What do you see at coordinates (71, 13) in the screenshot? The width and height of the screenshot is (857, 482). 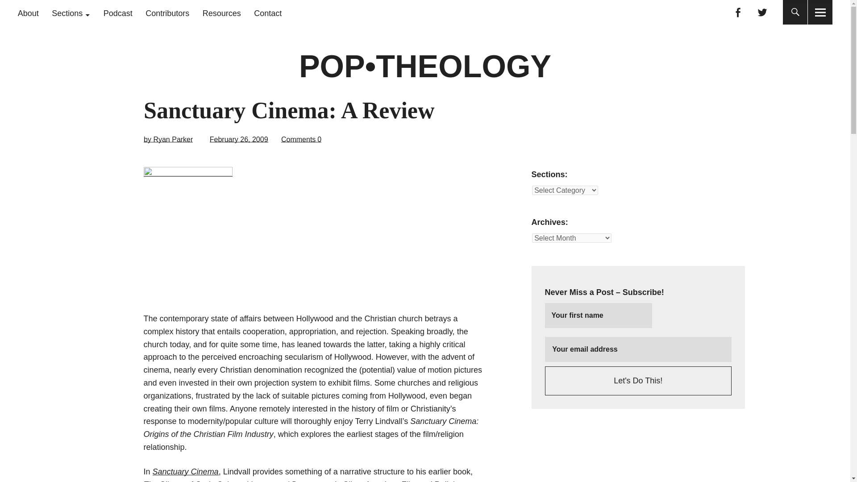 I see `Sections` at bounding box center [71, 13].